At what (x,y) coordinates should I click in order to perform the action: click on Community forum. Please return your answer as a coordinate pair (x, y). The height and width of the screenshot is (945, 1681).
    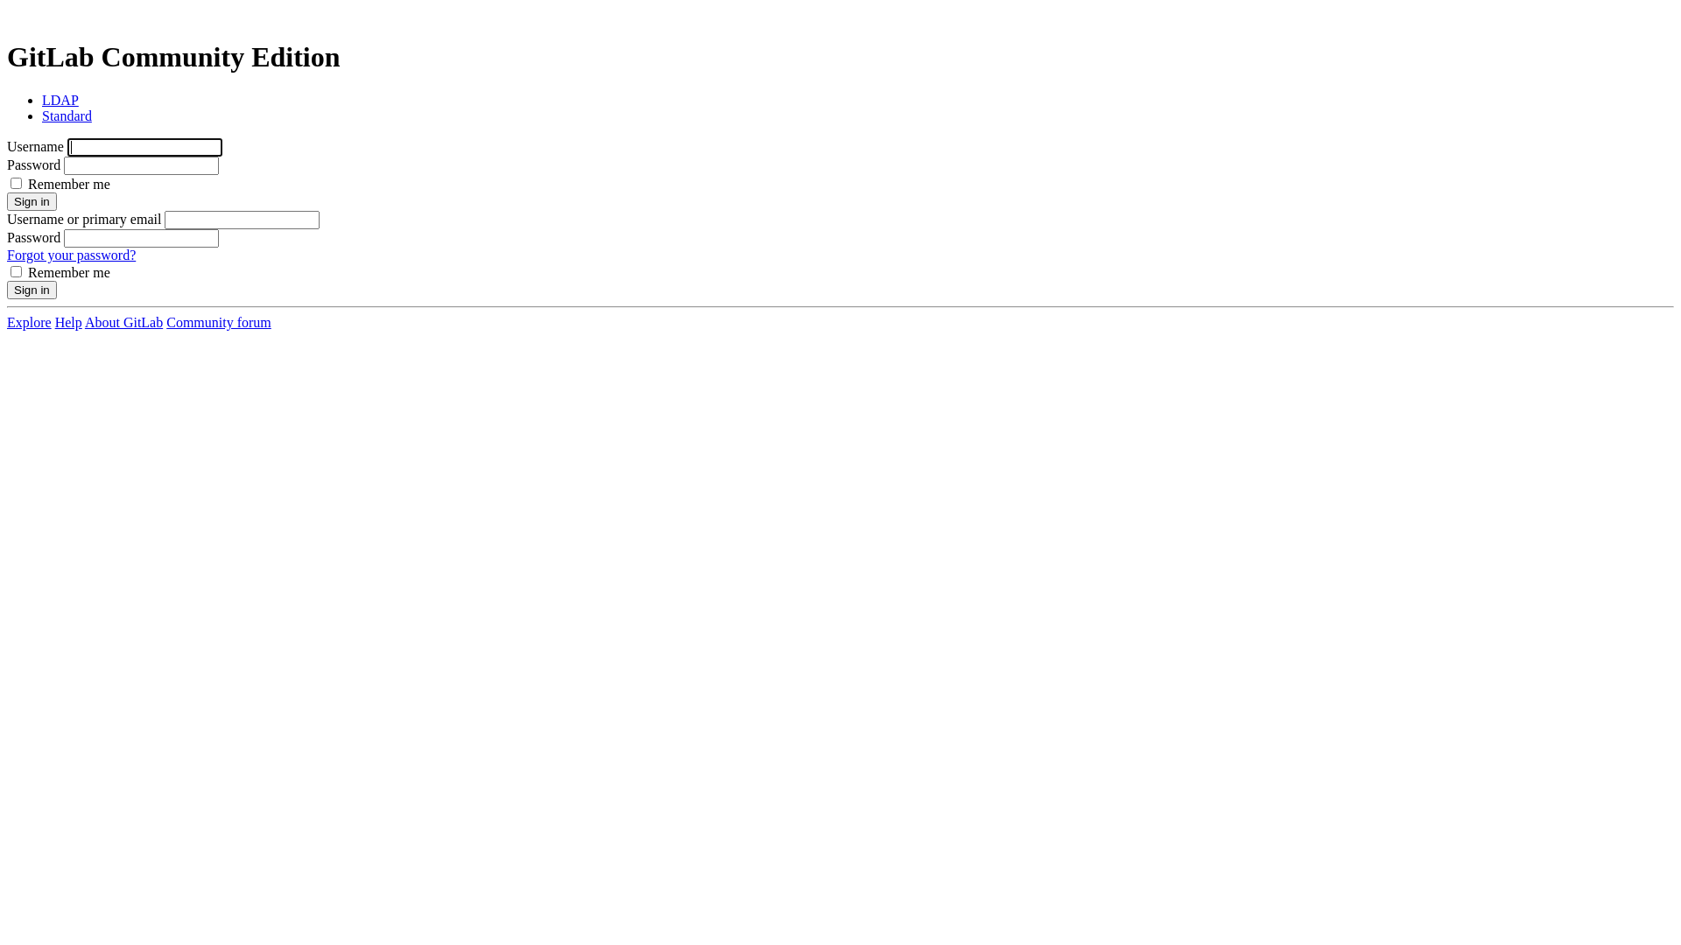
    Looking at the image, I should click on (219, 322).